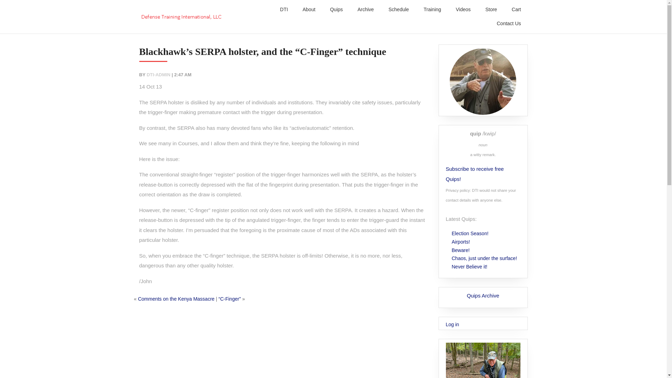 This screenshot has height=378, width=672. I want to click on Comments on the Kenya Massacre, so click(176, 299).